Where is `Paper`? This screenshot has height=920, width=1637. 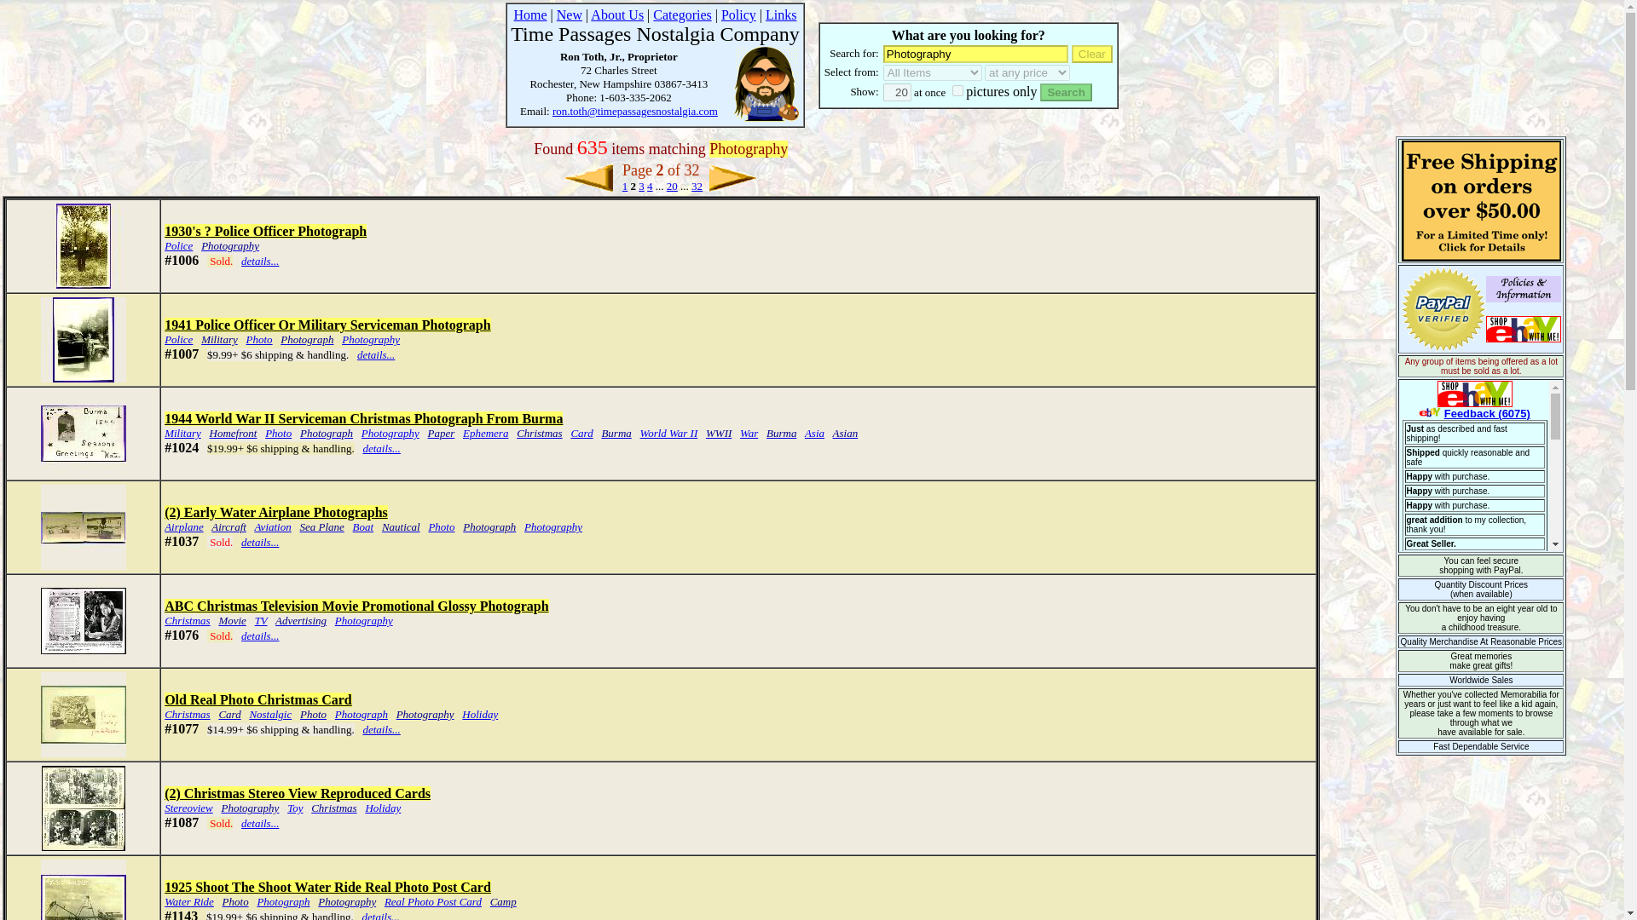 Paper is located at coordinates (441, 433).